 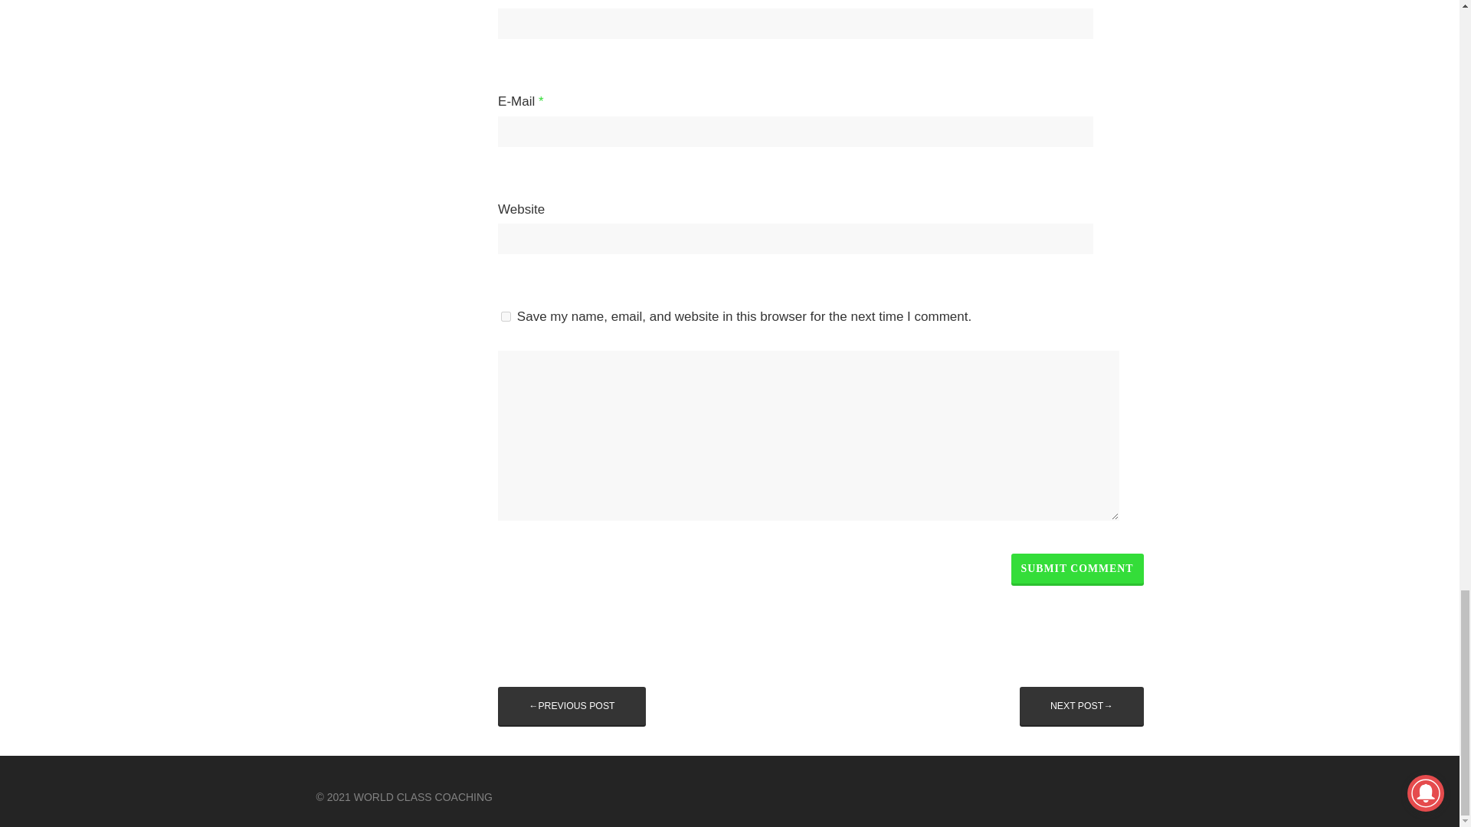 I want to click on SUBMIT COMMENT, so click(x=1077, y=568).